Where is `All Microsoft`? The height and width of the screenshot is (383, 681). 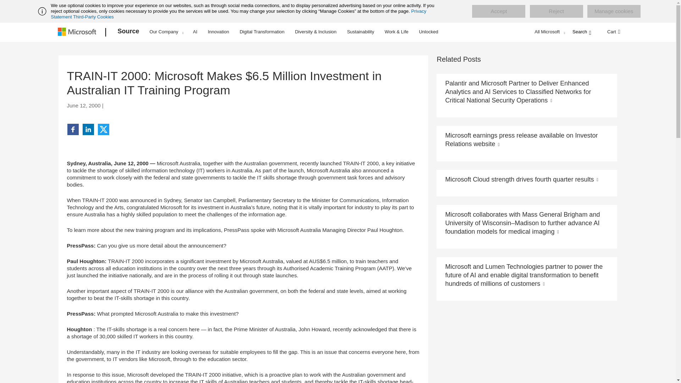
All Microsoft is located at coordinates (549, 32).